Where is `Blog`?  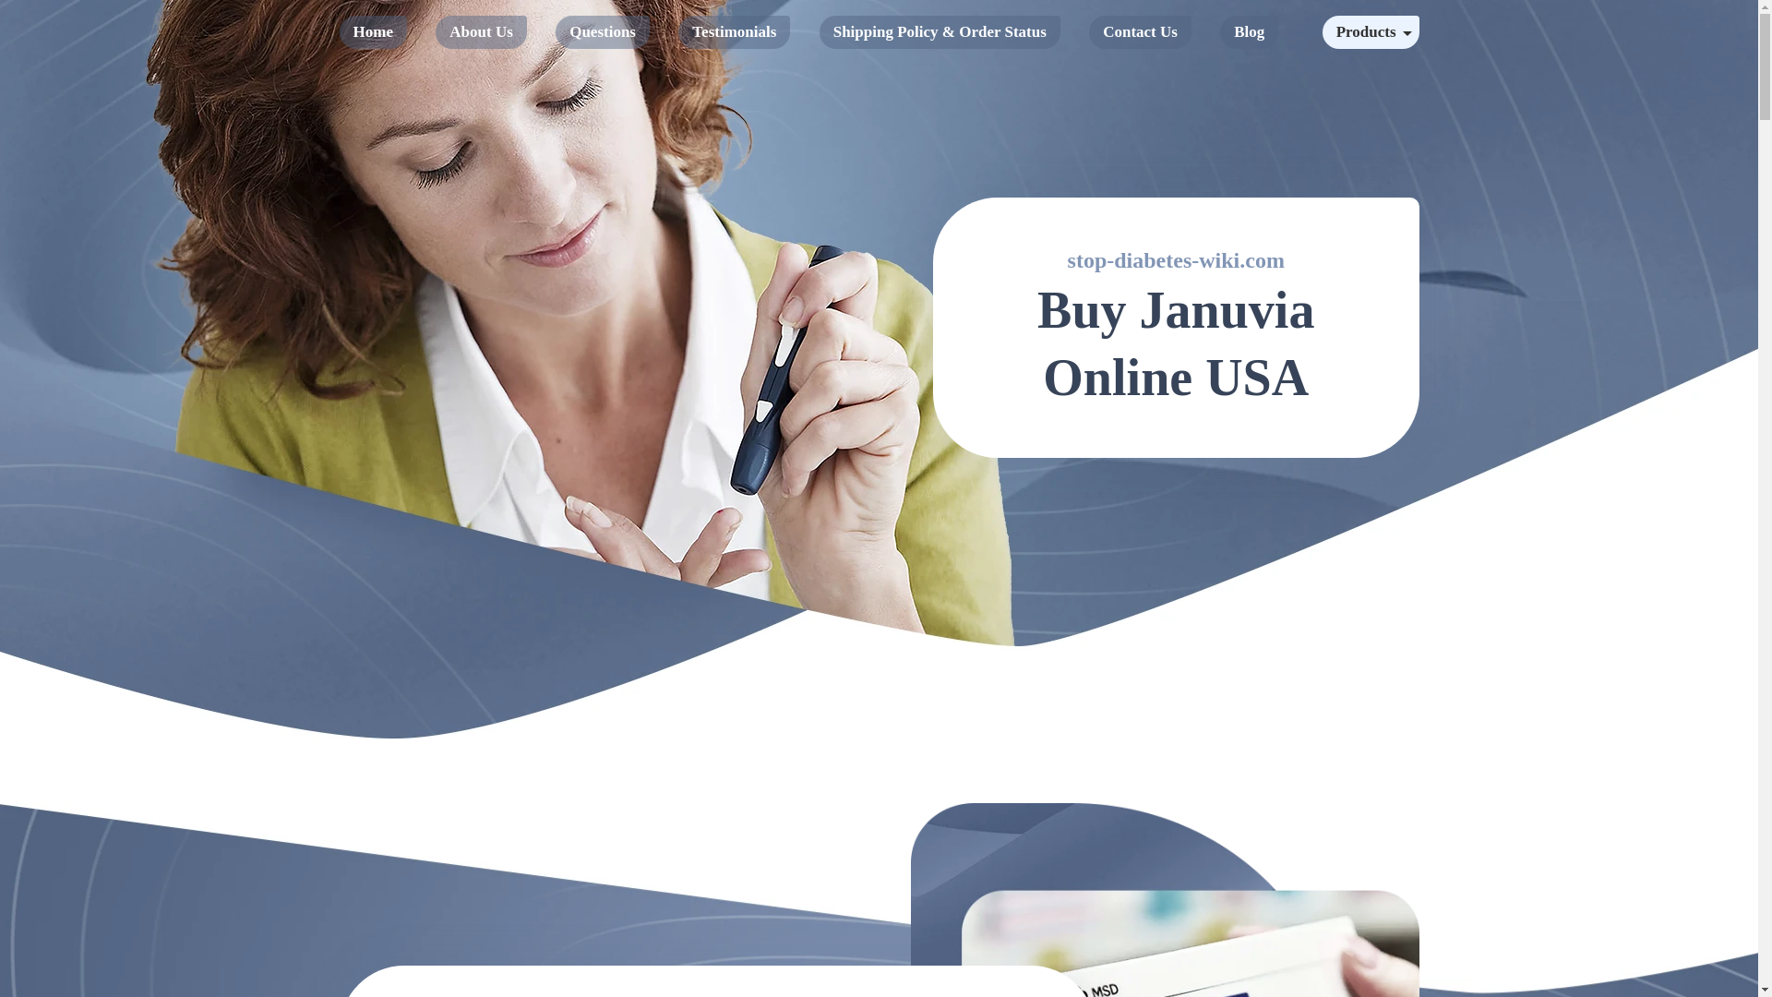 Blog is located at coordinates (1249, 31).